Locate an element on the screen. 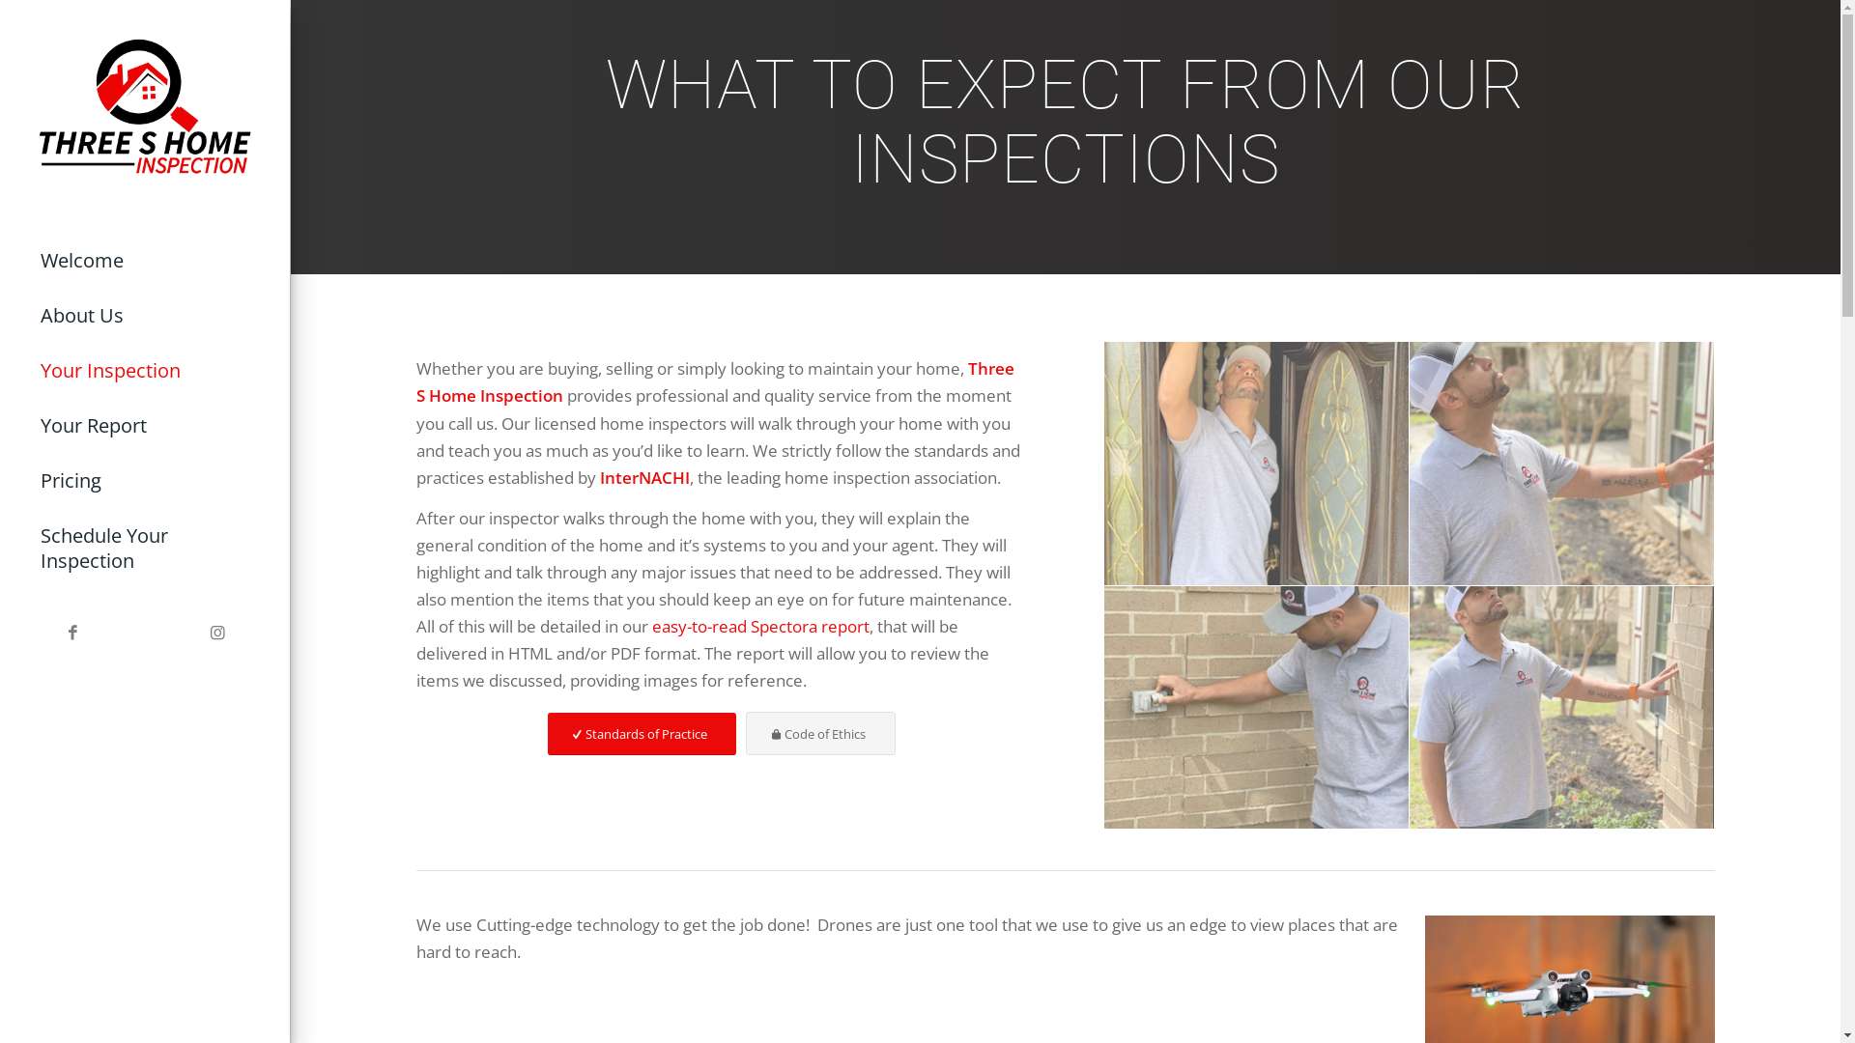  easy-to-read Spectora report is located at coordinates (761, 626).